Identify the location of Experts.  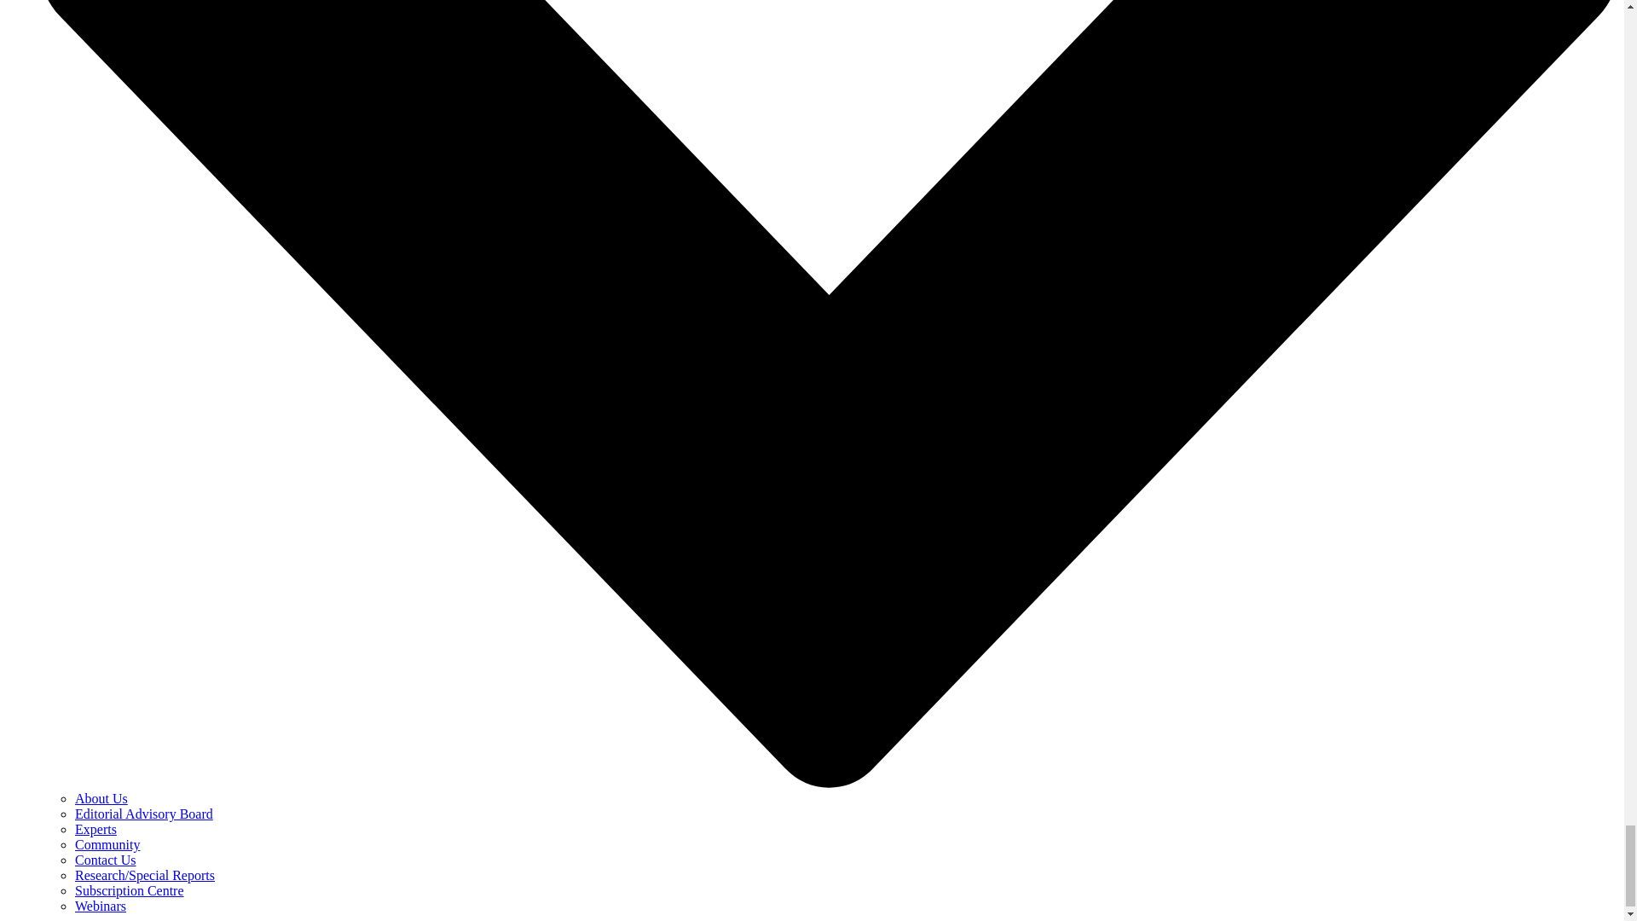
(95, 829).